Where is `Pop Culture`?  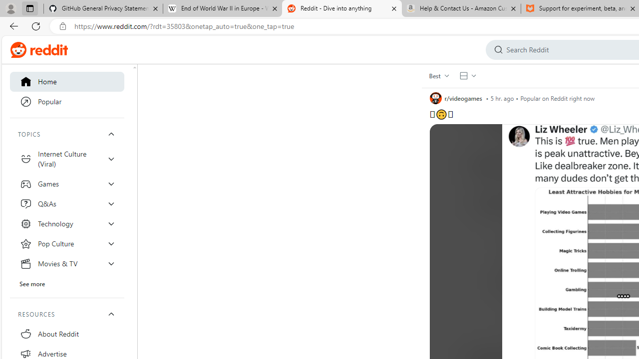 Pop Culture is located at coordinates (67, 243).